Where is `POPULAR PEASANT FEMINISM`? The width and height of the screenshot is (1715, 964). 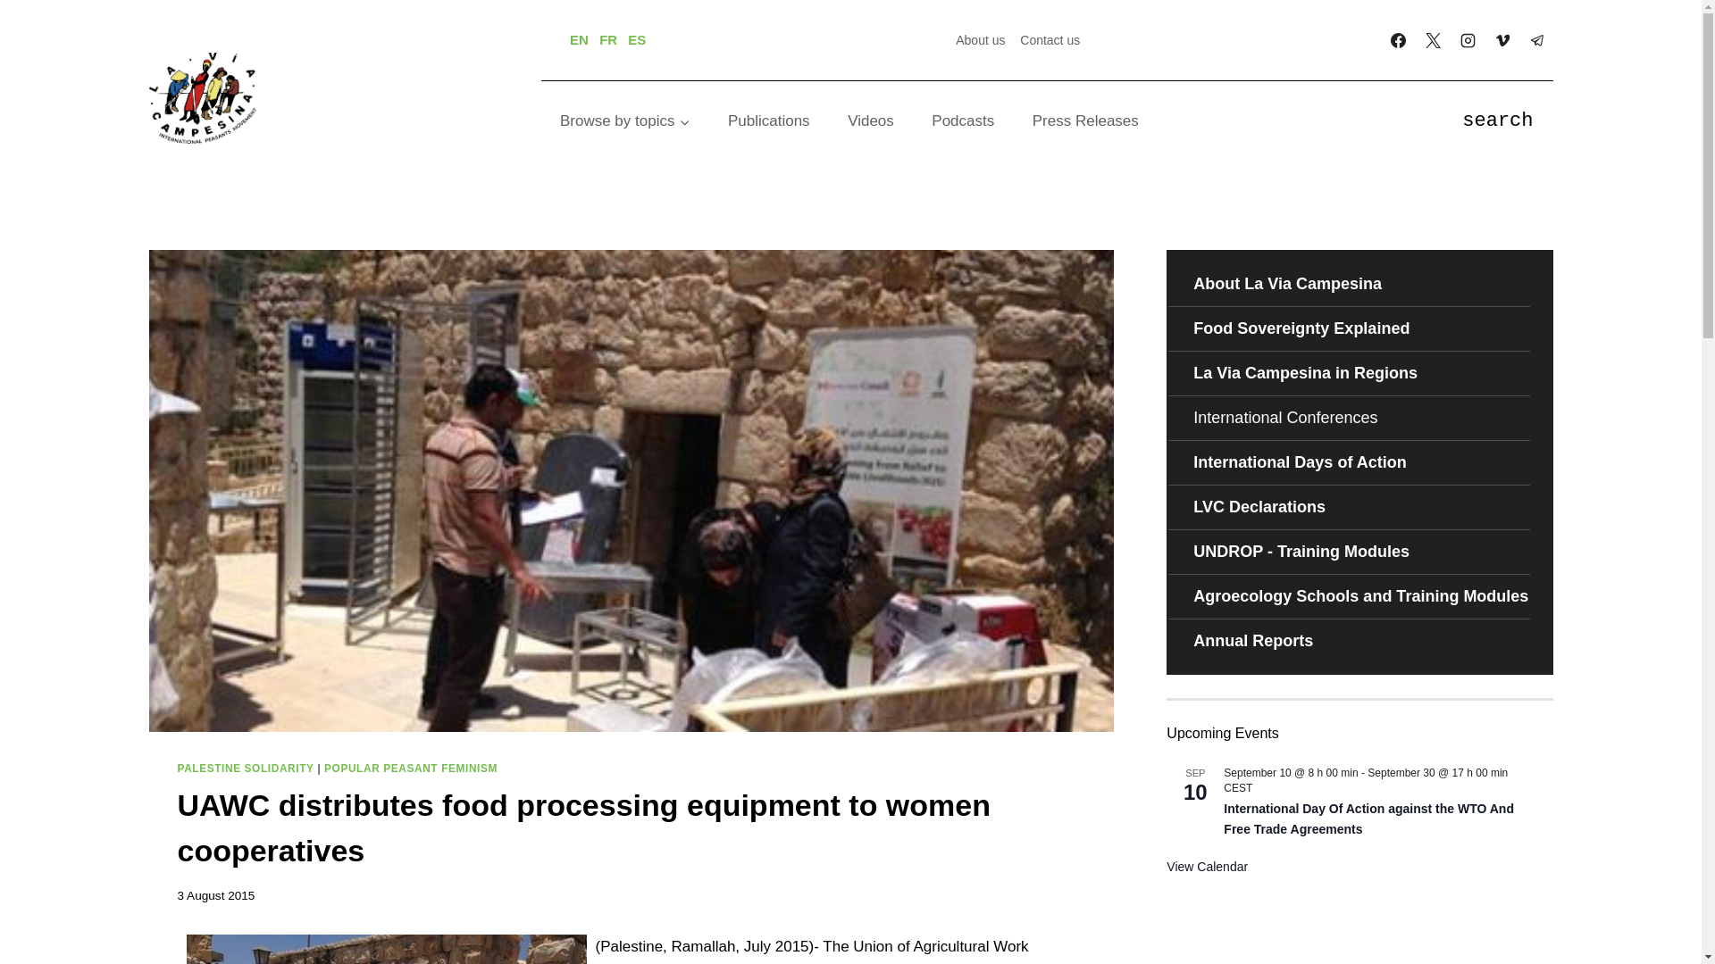 POPULAR PEASANT FEMINISM is located at coordinates (410, 769).